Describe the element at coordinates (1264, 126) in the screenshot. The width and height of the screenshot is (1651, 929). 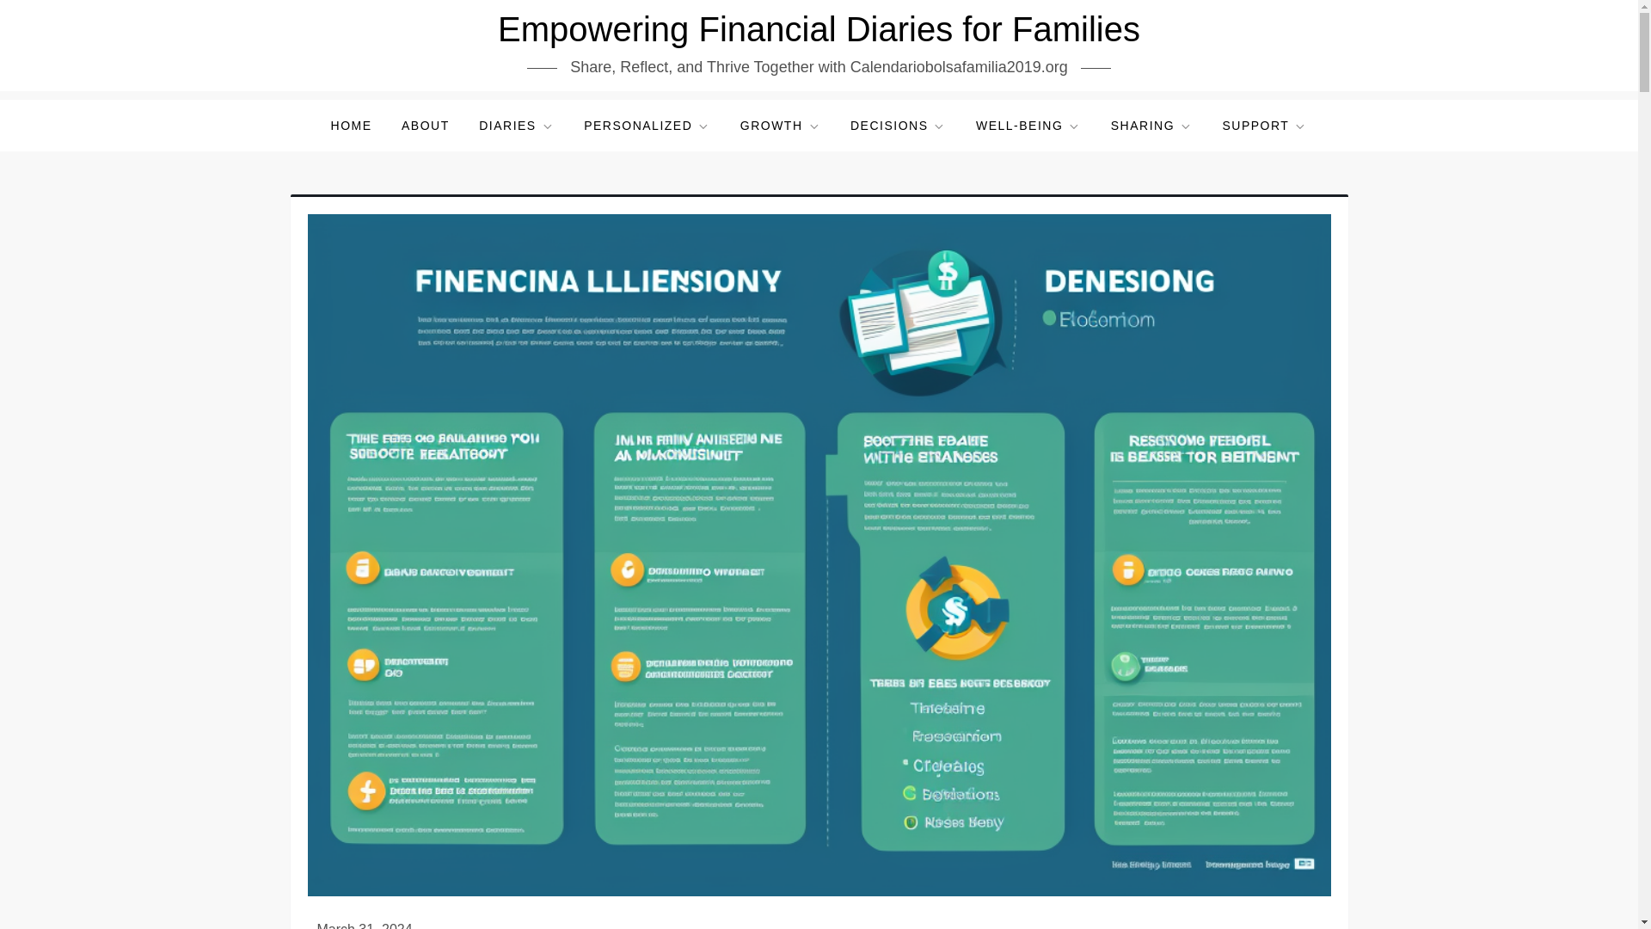
I see `SUPPORT` at that location.